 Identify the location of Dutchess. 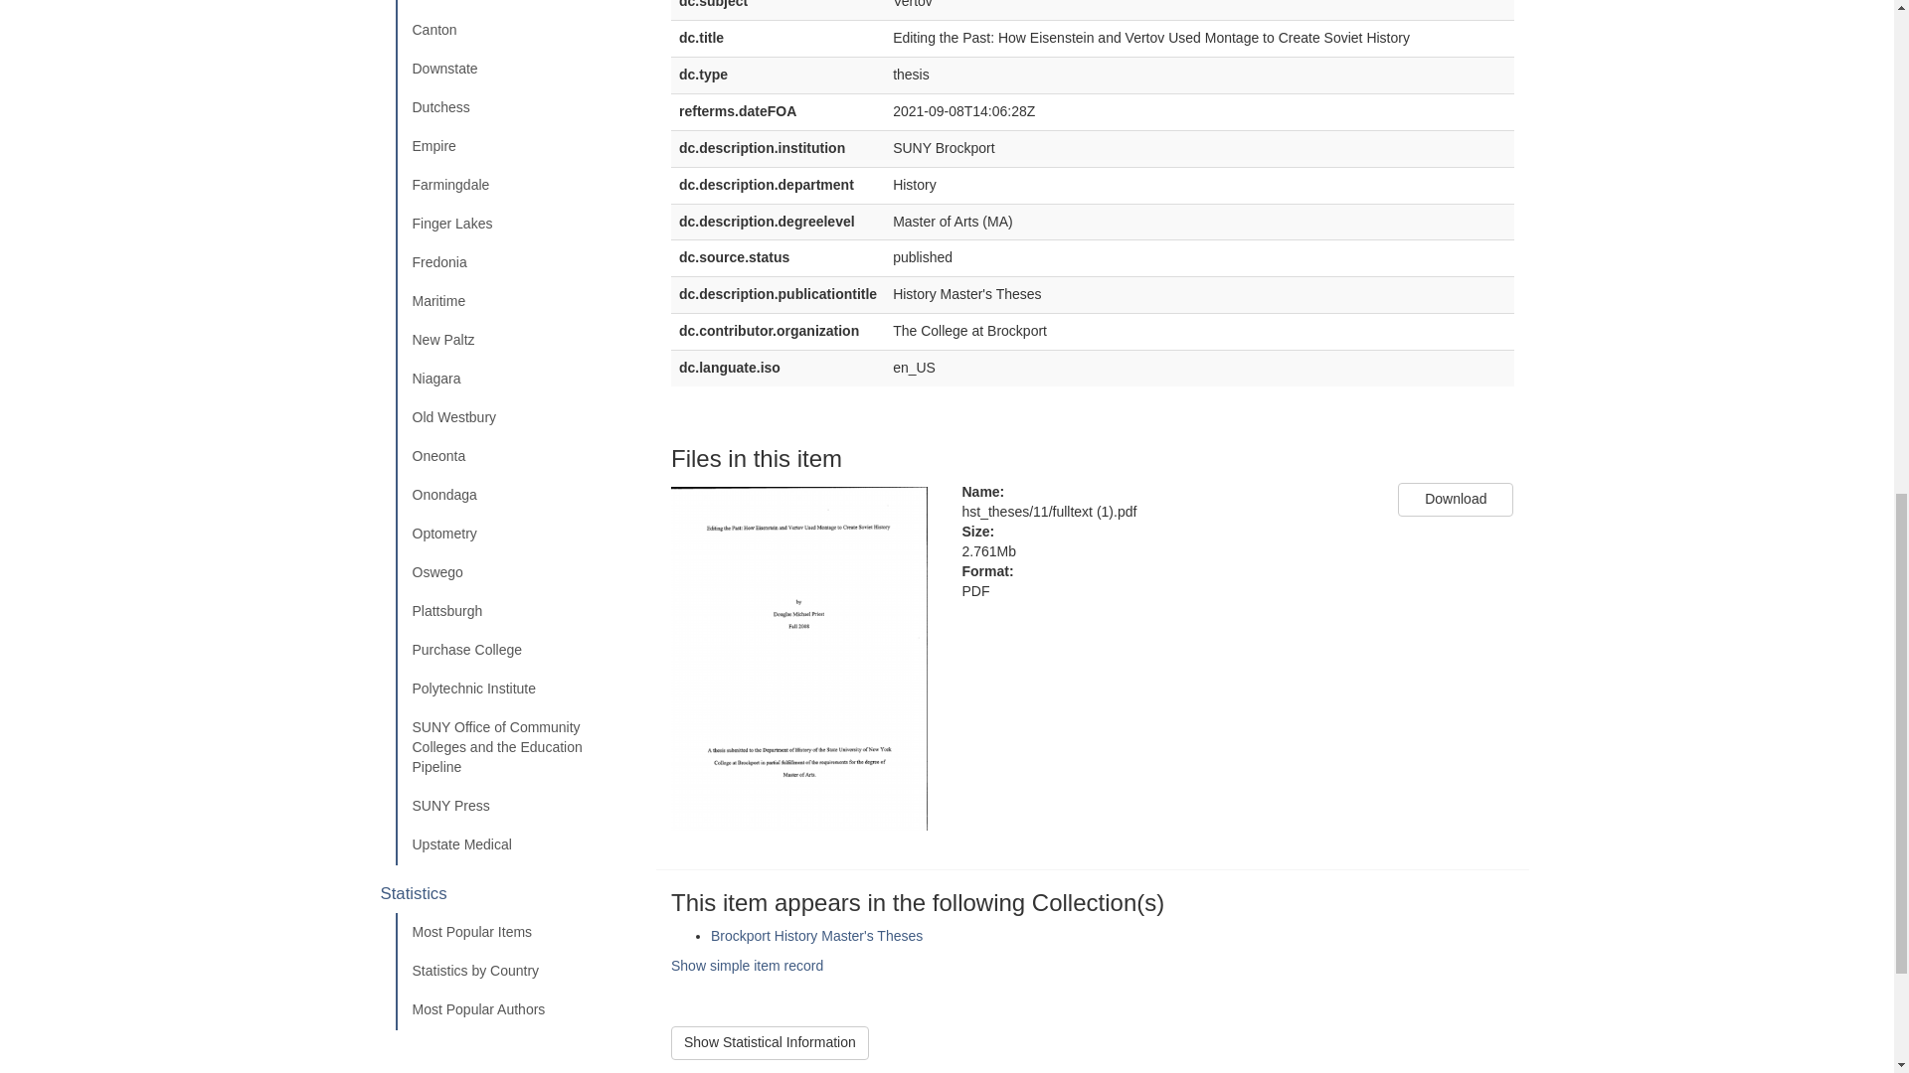
(518, 107).